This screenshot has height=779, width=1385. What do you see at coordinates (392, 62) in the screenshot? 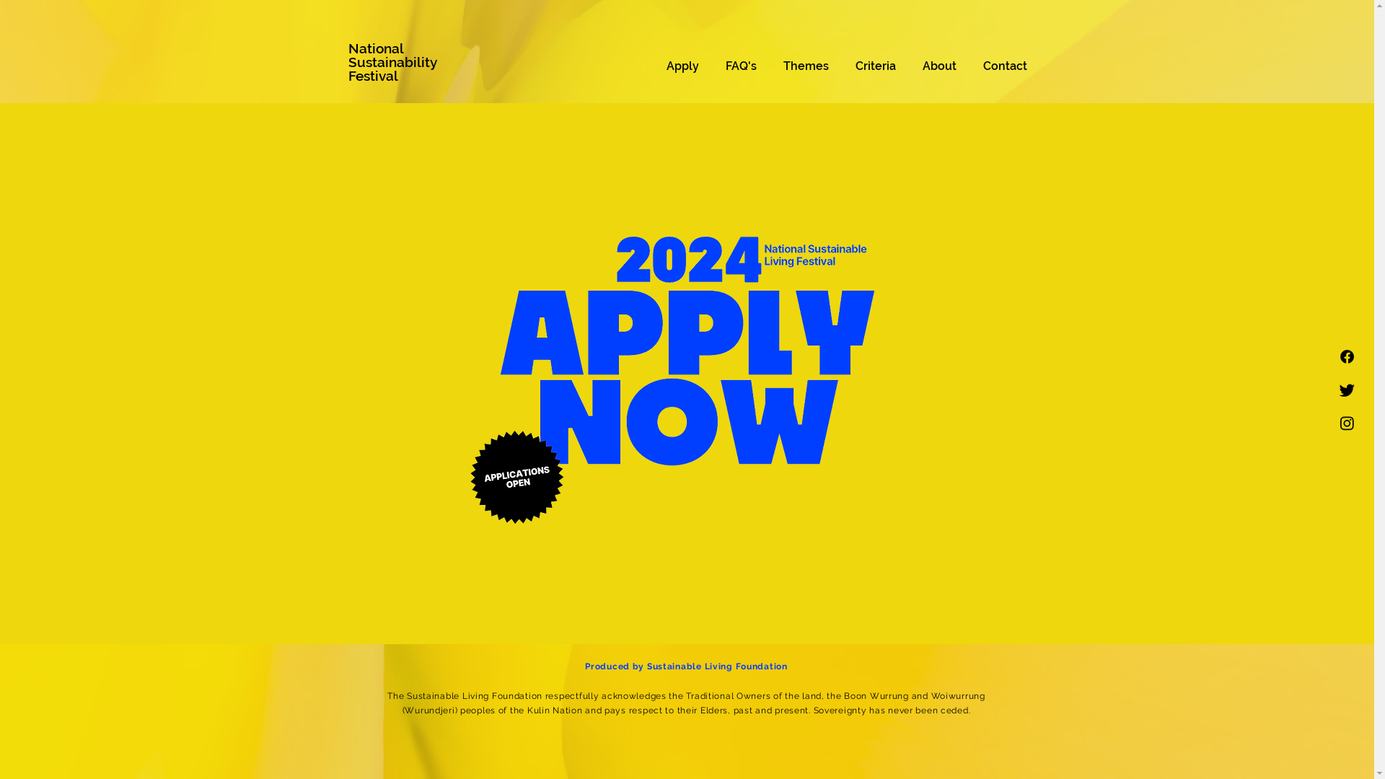
I see `National
Sustainability
Festival` at bounding box center [392, 62].